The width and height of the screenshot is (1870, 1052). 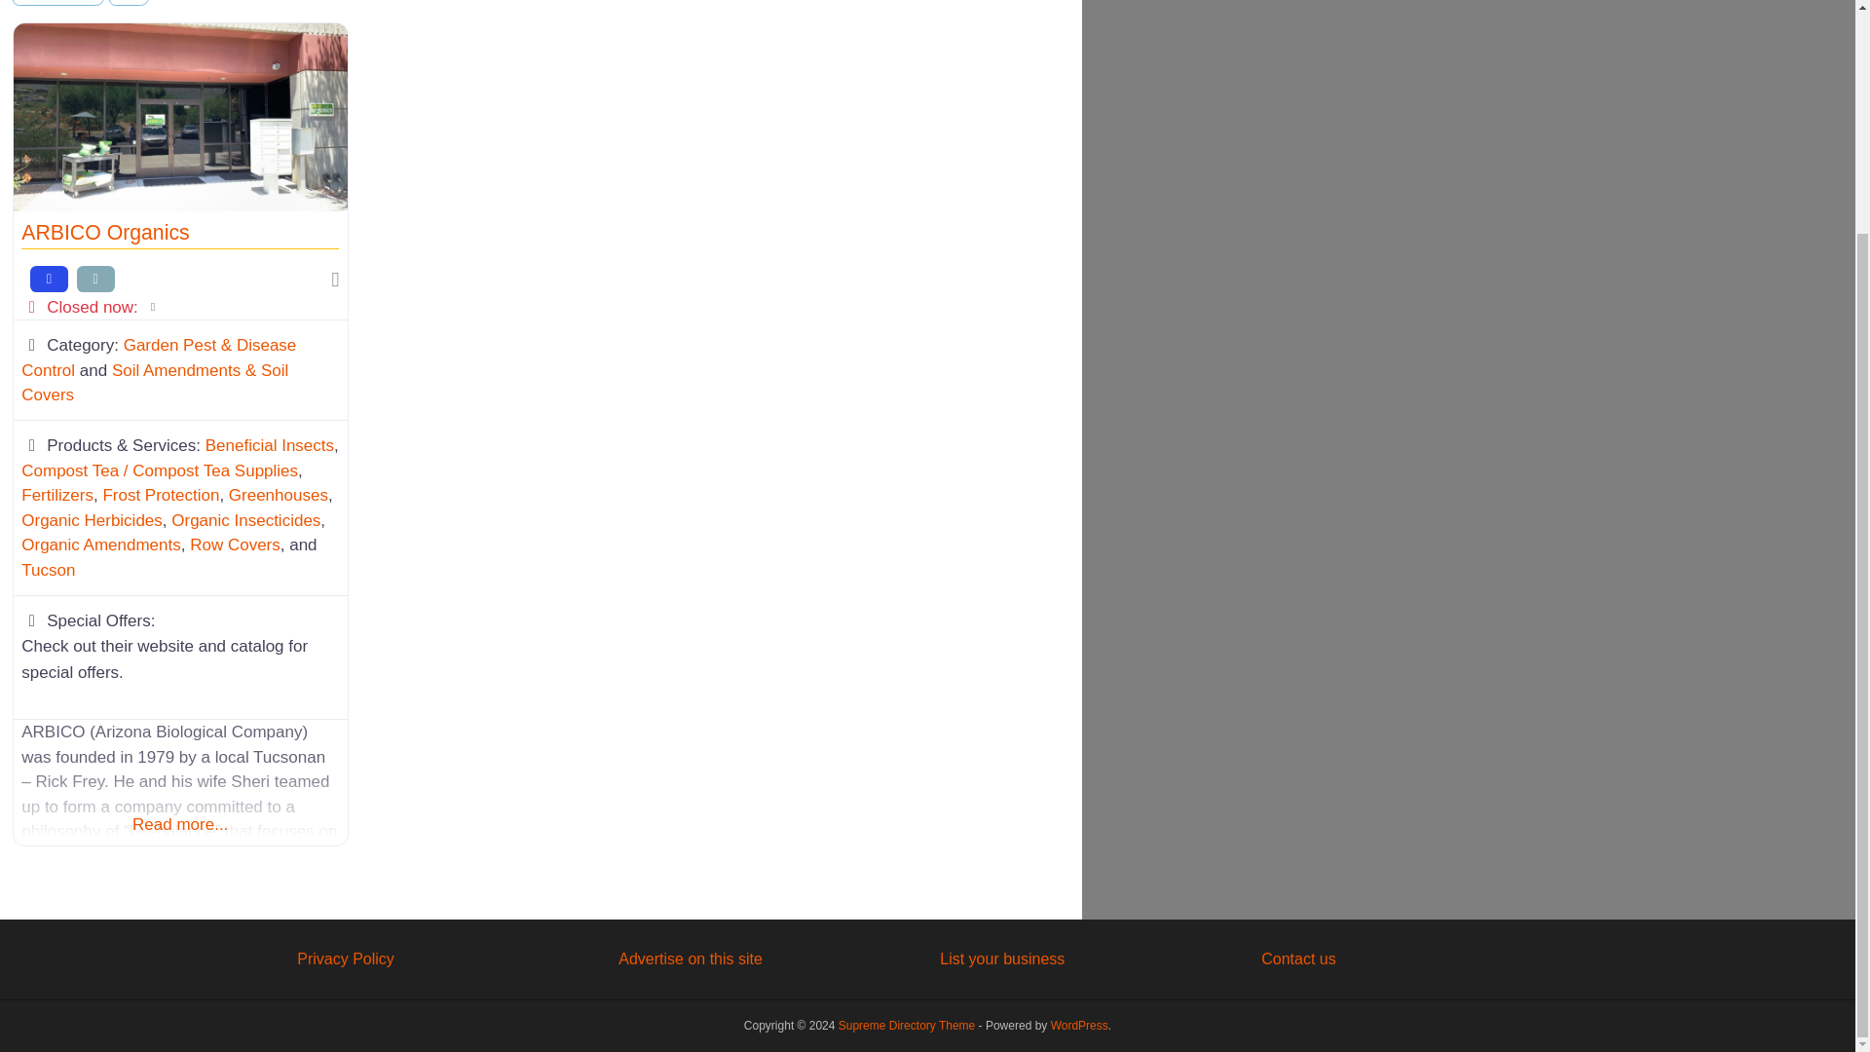 What do you see at coordinates (179, 308) in the screenshot?
I see `Closed now:` at bounding box center [179, 308].